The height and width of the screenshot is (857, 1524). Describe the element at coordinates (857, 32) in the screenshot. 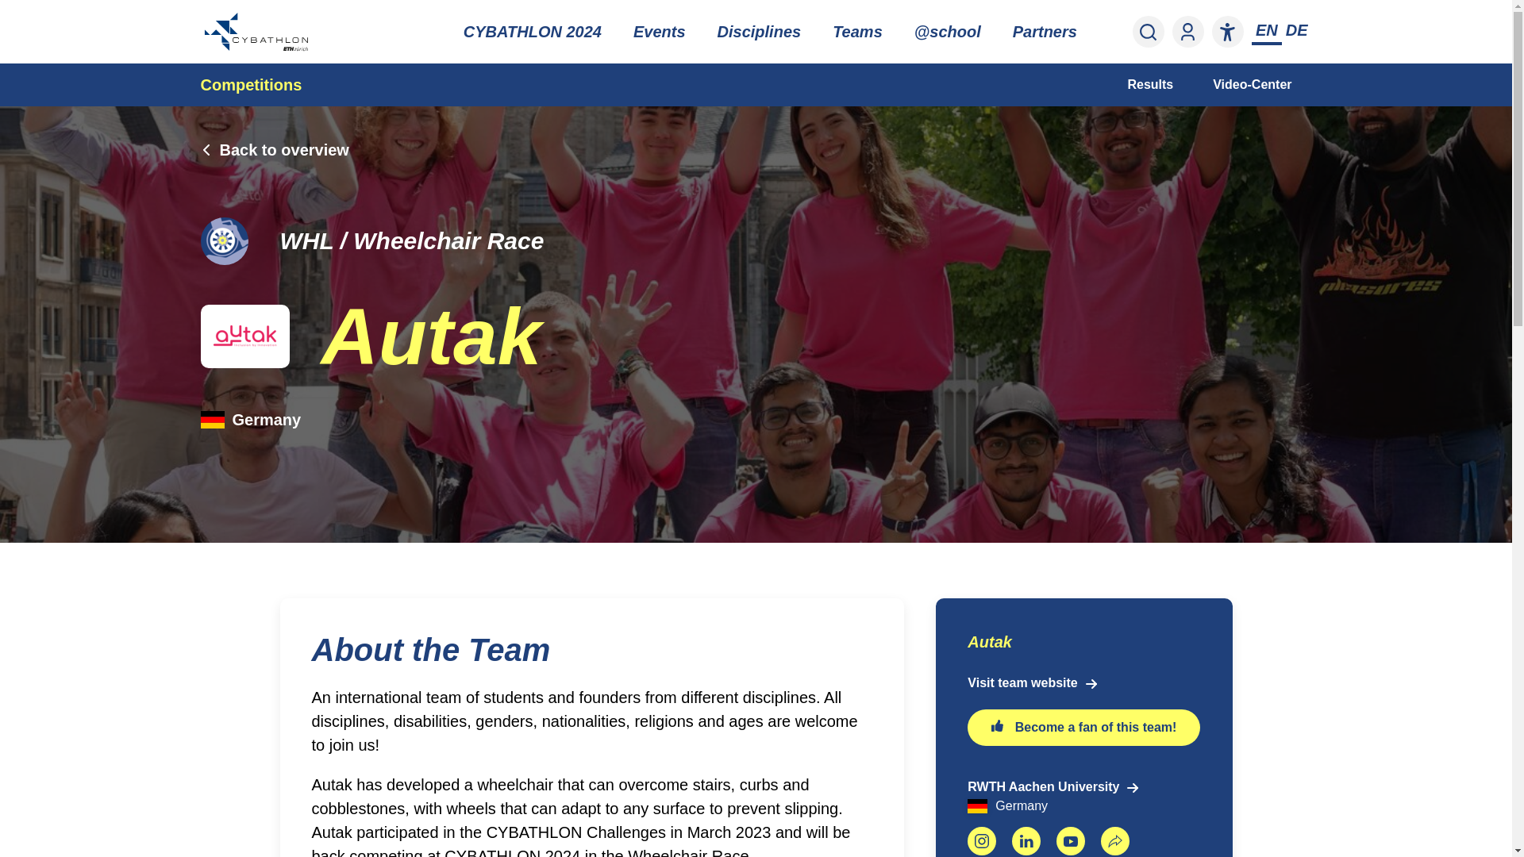

I see `Teams` at that location.